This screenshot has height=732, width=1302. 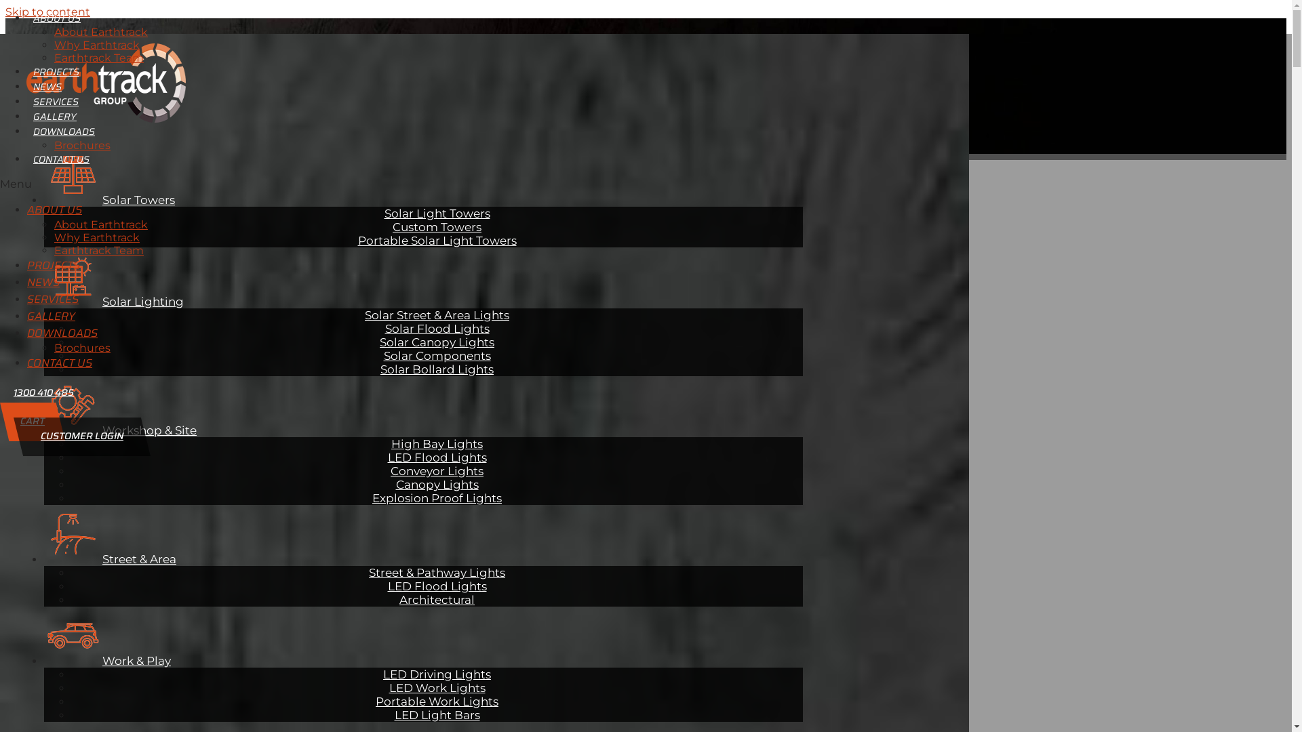 I want to click on Canopy Lights, so click(x=437, y=484).